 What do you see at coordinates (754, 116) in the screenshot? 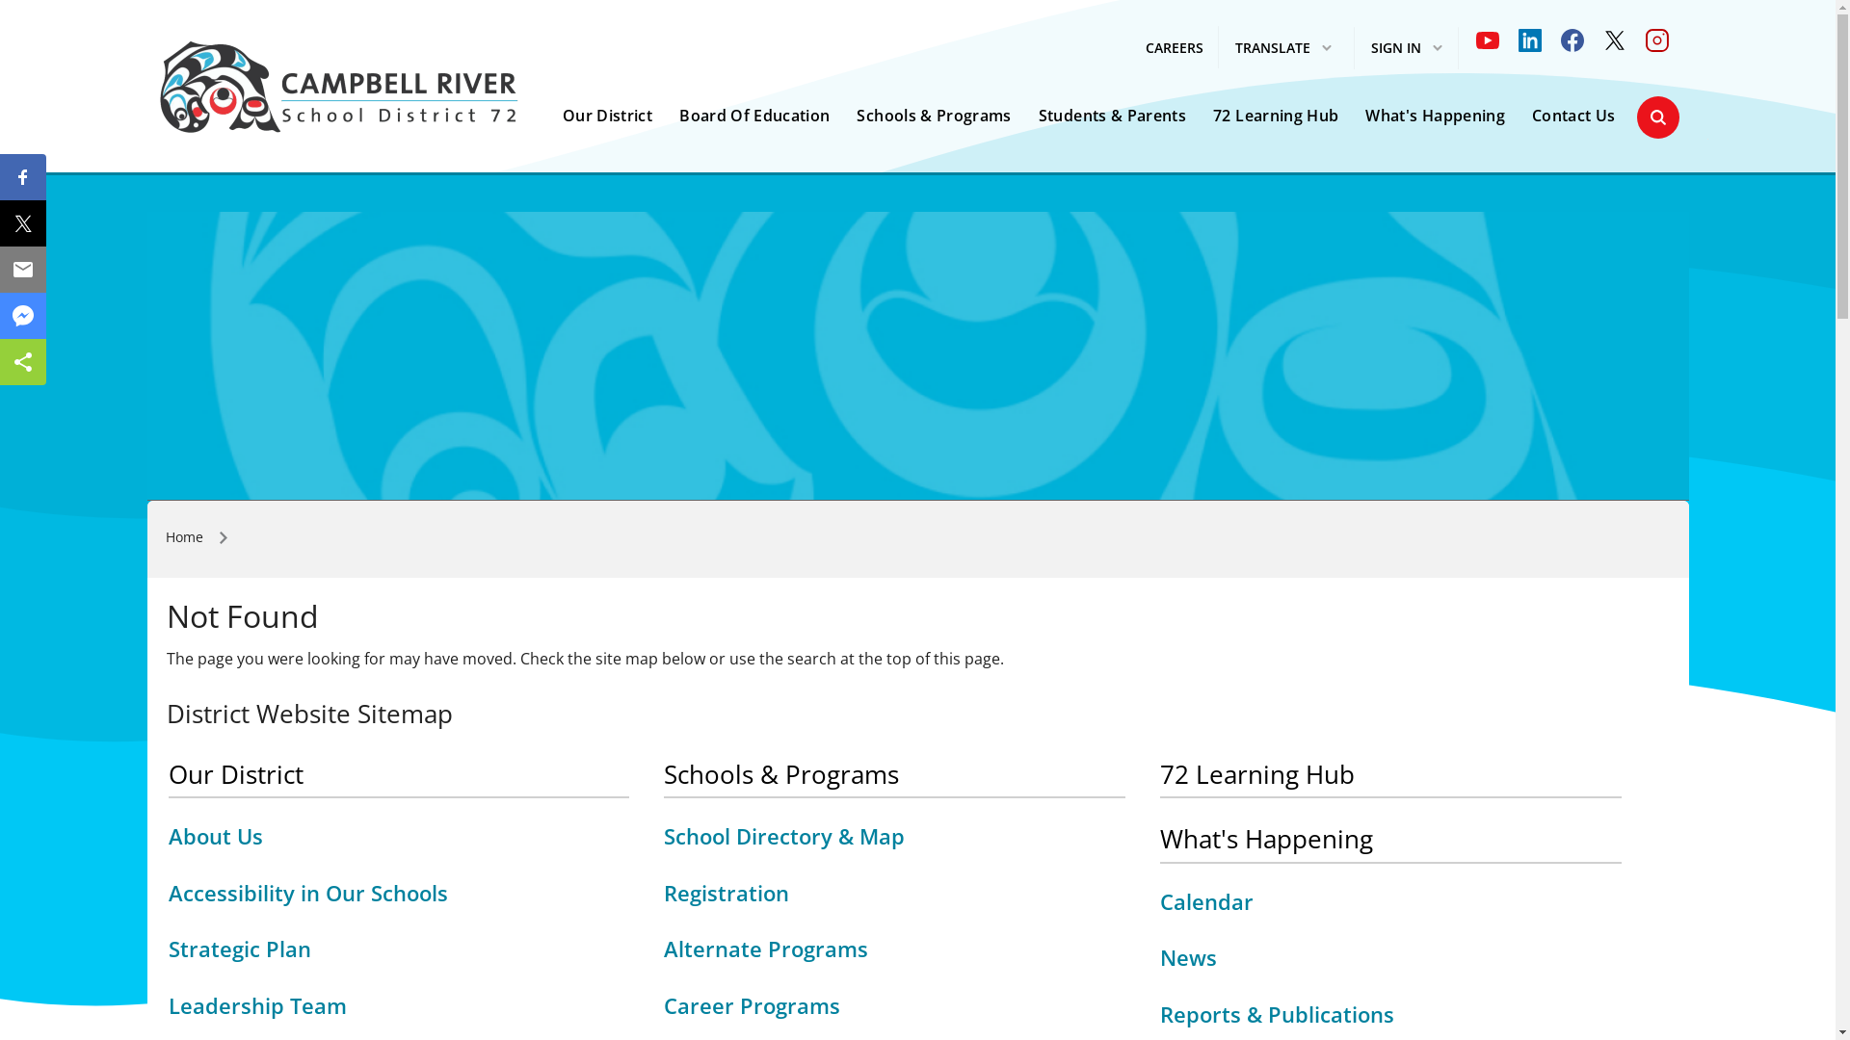
I see `Board Of Education` at bounding box center [754, 116].